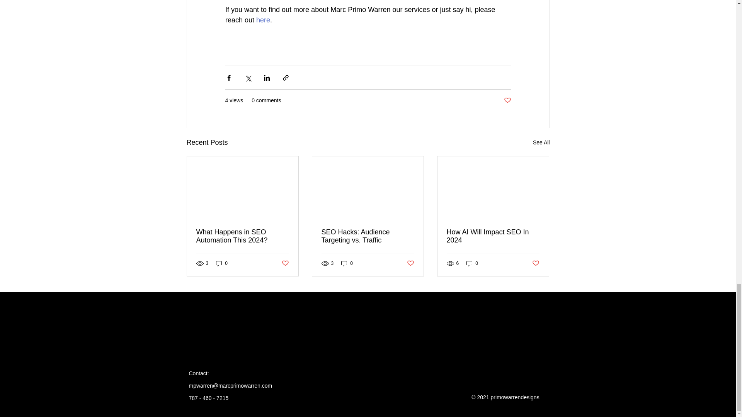 The image size is (742, 417). I want to click on here, so click(263, 20).